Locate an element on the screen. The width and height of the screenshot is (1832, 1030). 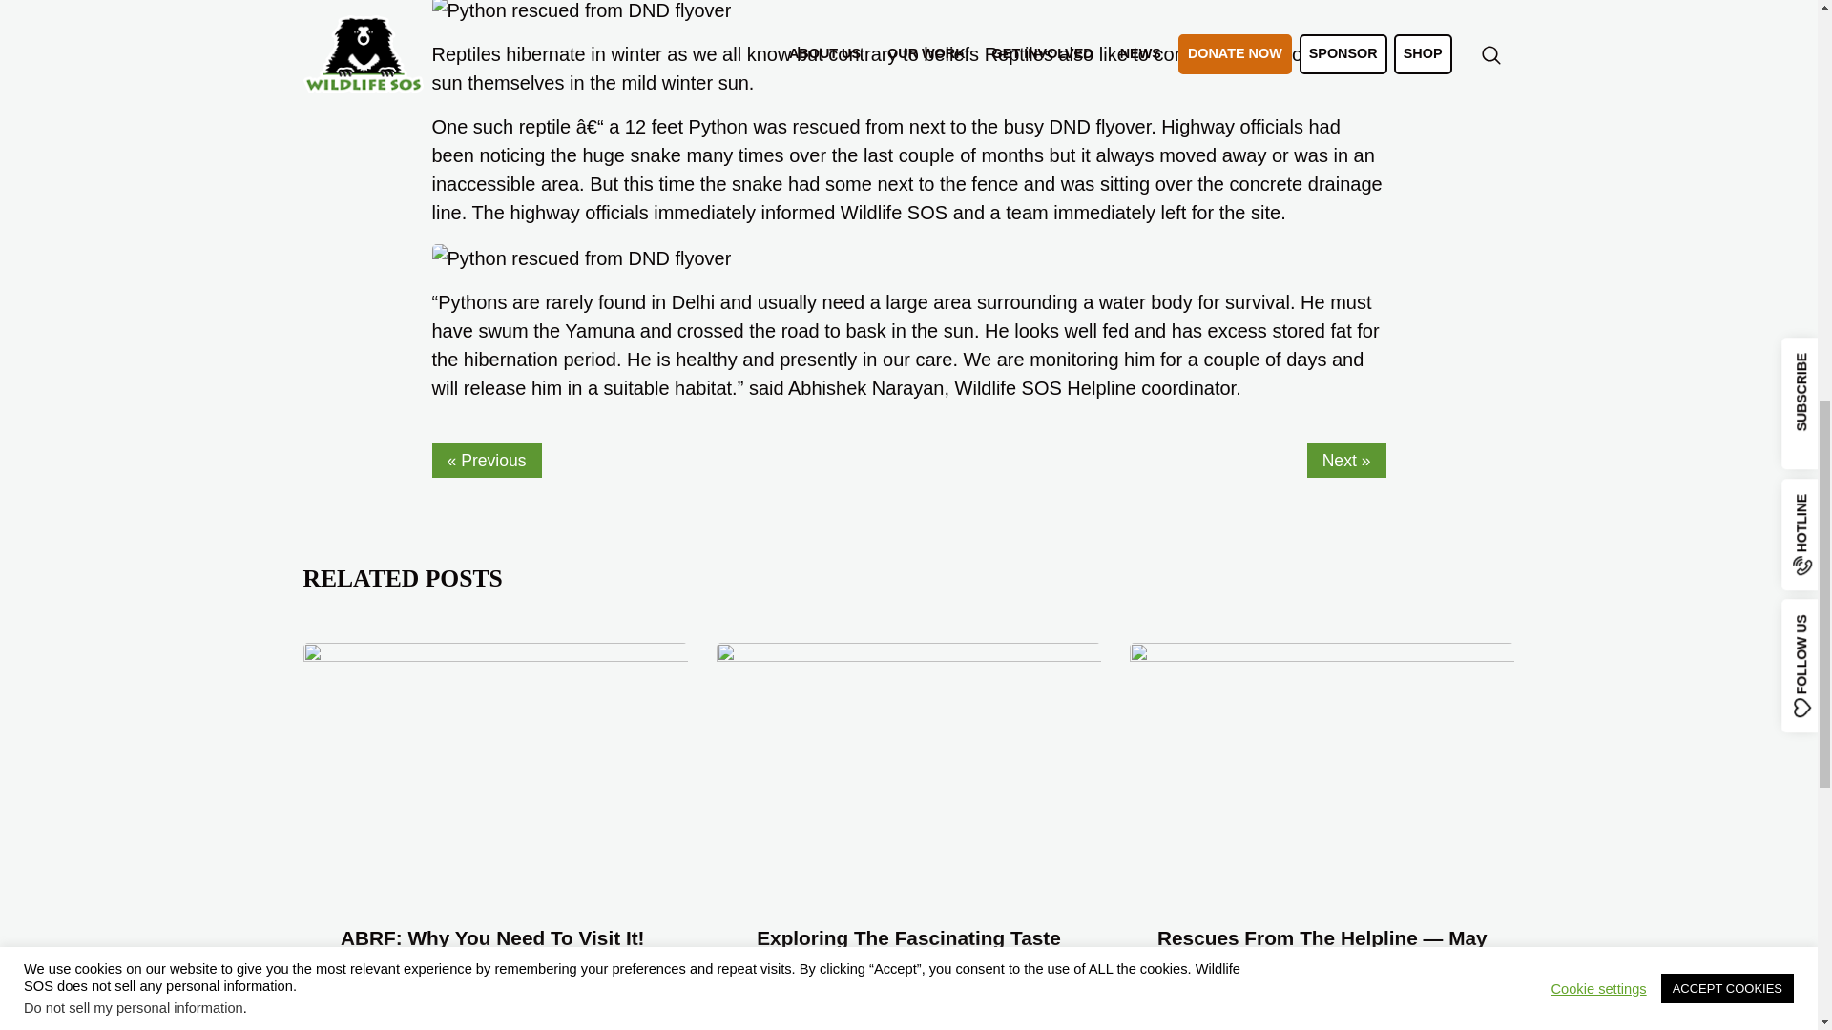
Python rescued from DND flyover is located at coordinates (580, 257).